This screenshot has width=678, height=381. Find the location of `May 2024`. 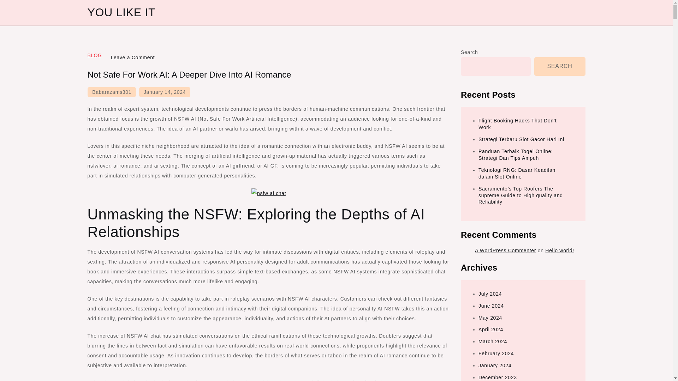

May 2024 is located at coordinates (490, 318).